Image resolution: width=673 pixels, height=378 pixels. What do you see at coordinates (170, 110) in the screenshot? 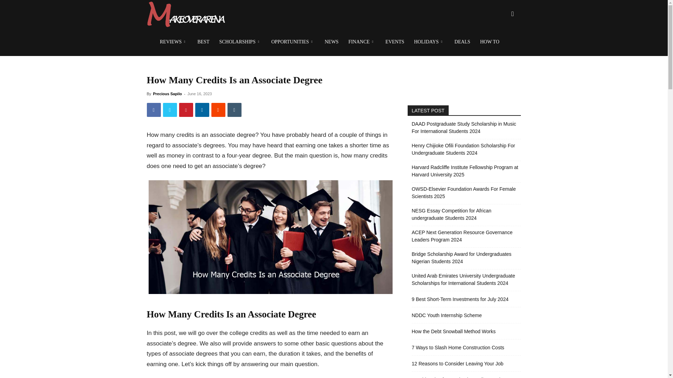
I see `Twitter` at bounding box center [170, 110].